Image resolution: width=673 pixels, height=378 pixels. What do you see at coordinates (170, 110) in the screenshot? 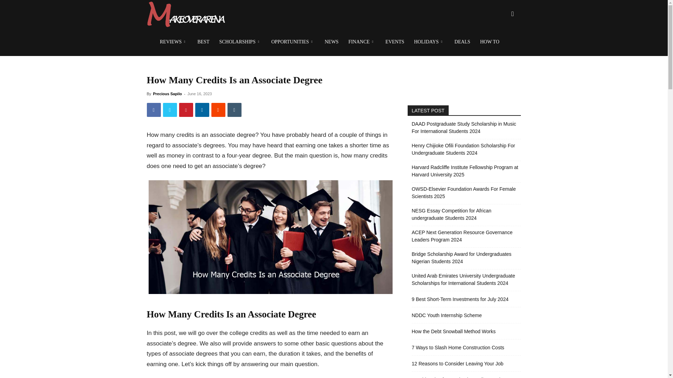
I see `Twitter` at bounding box center [170, 110].